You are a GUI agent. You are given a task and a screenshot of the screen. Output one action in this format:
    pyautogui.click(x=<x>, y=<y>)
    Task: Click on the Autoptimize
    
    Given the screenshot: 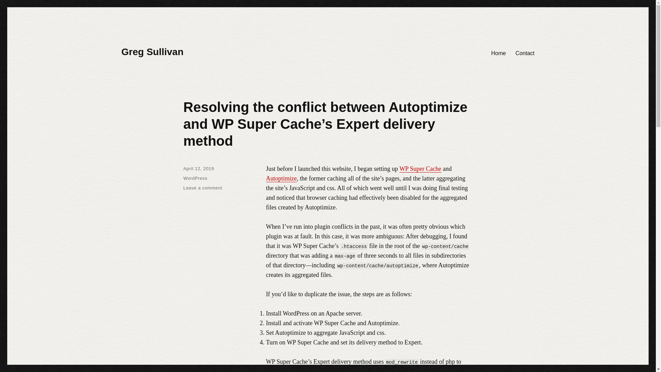 What is the action you would take?
    pyautogui.click(x=281, y=178)
    